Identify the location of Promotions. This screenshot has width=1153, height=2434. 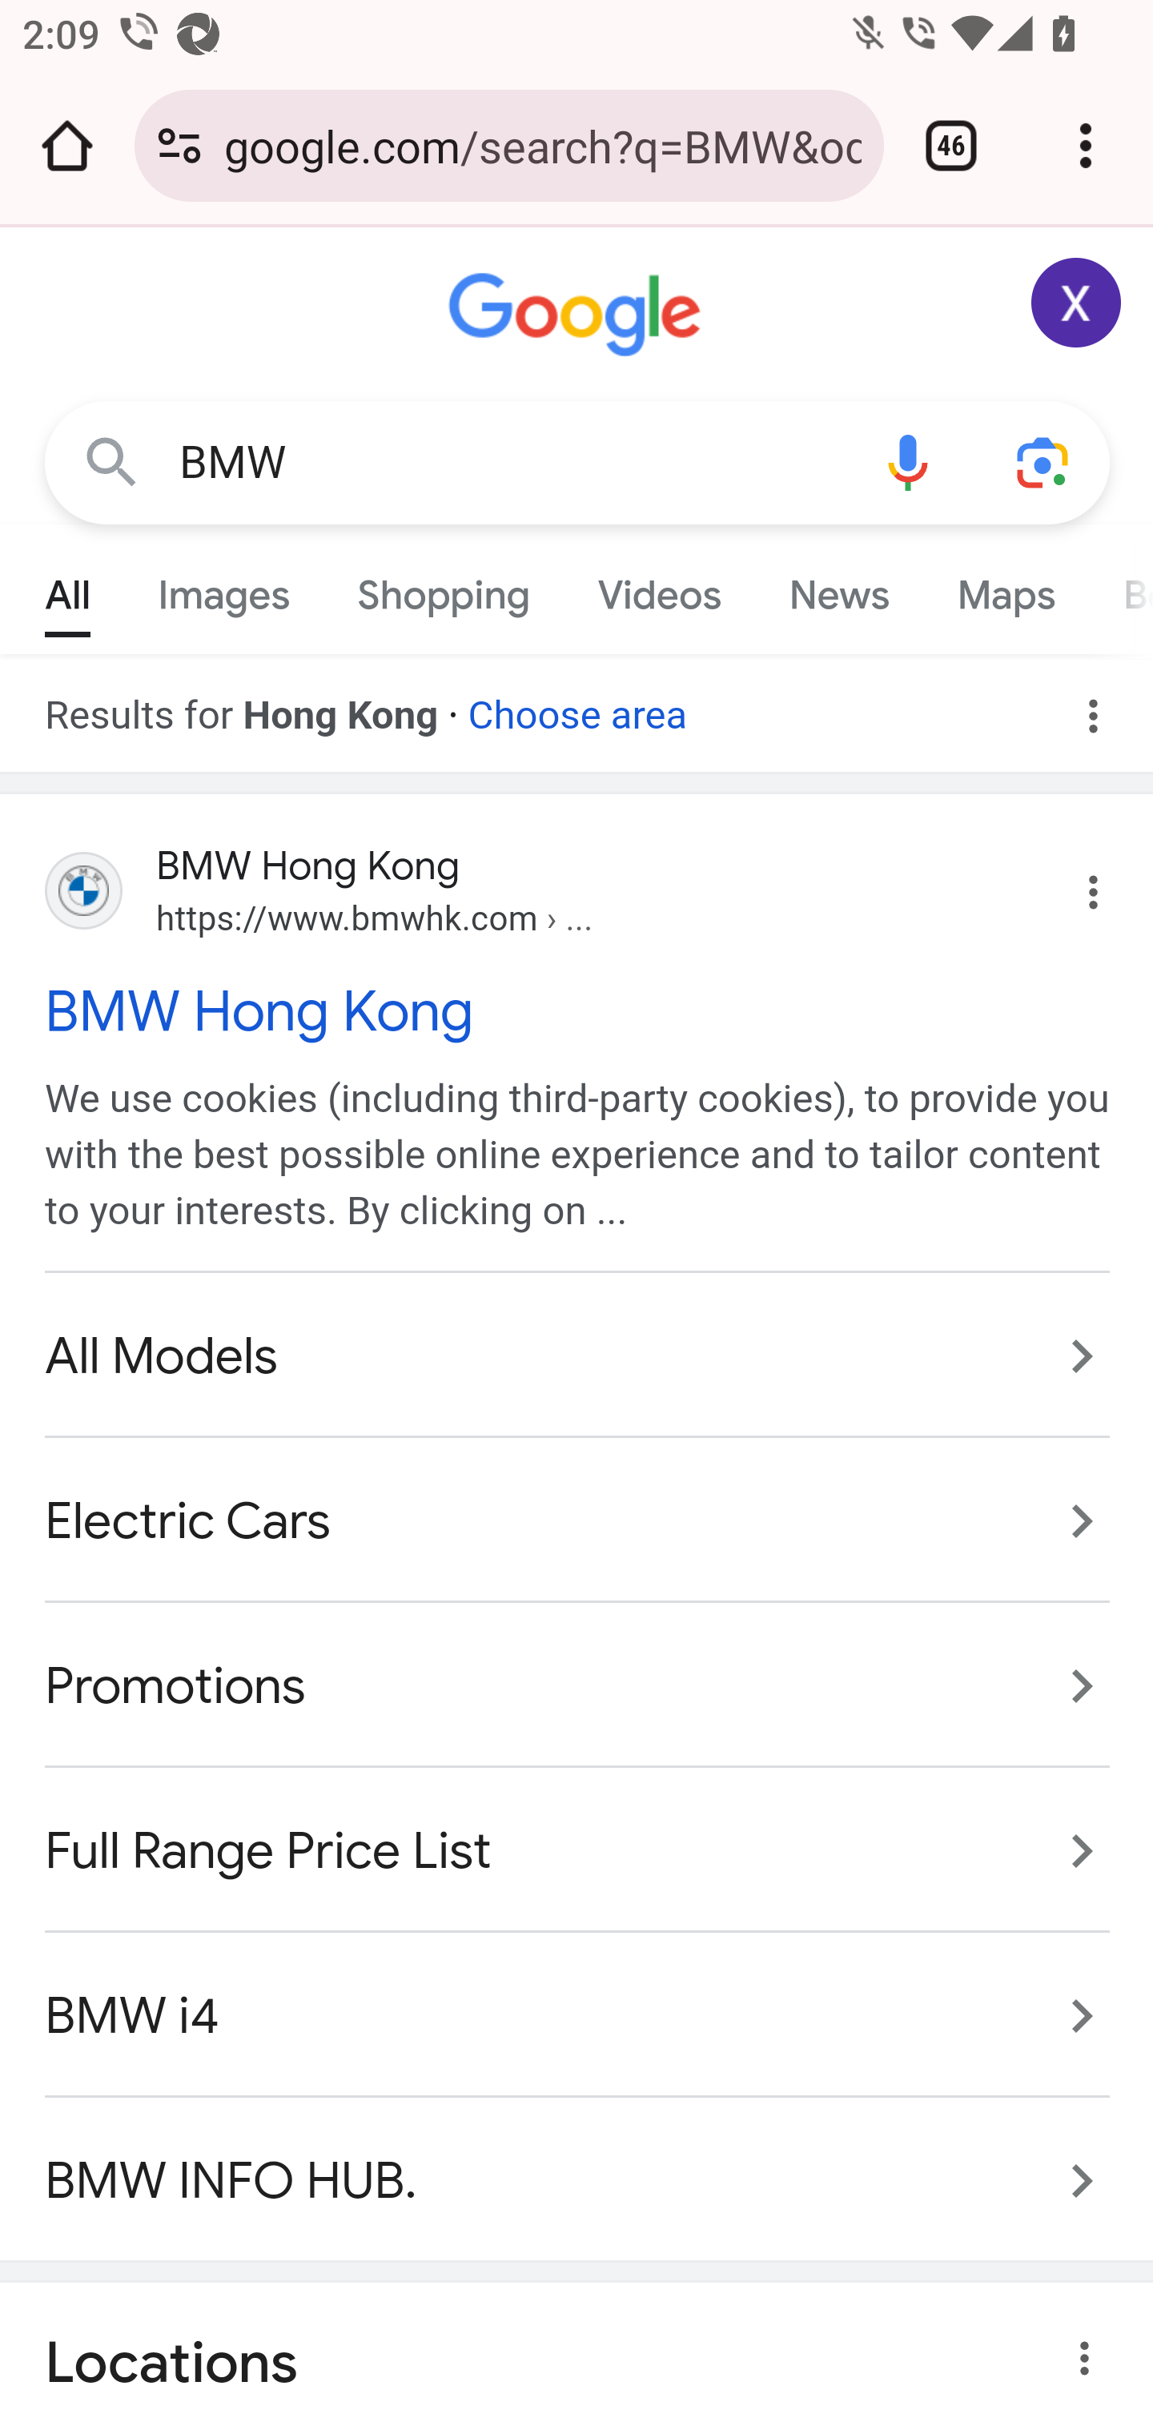
(578, 1688).